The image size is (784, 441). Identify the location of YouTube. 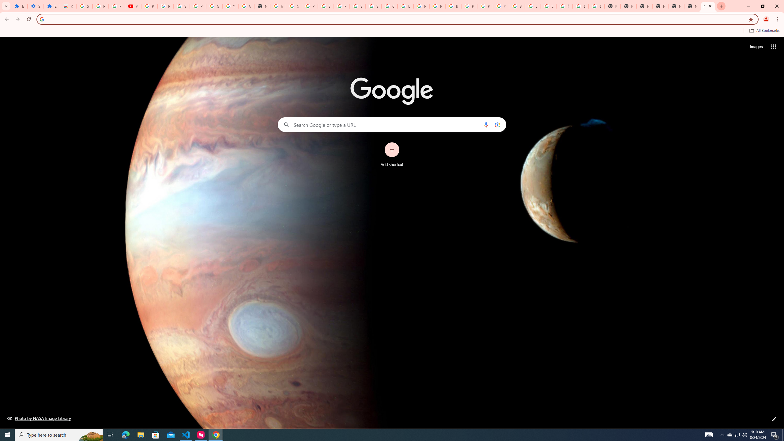
(133, 6).